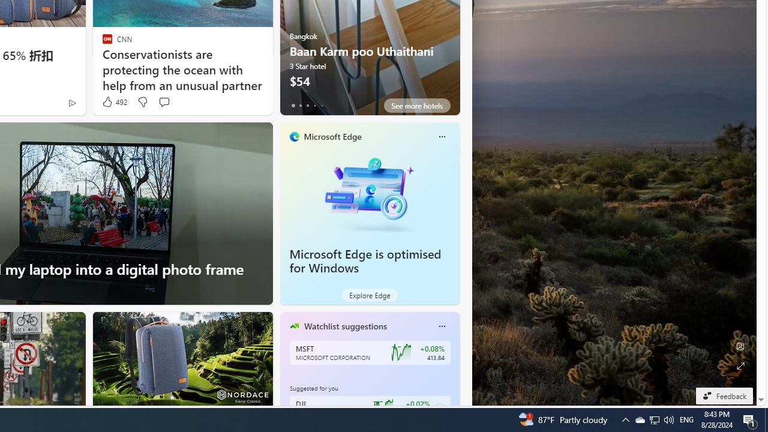  What do you see at coordinates (300, 106) in the screenshot?
I see `tab-1` at bounding box center [300, 106].